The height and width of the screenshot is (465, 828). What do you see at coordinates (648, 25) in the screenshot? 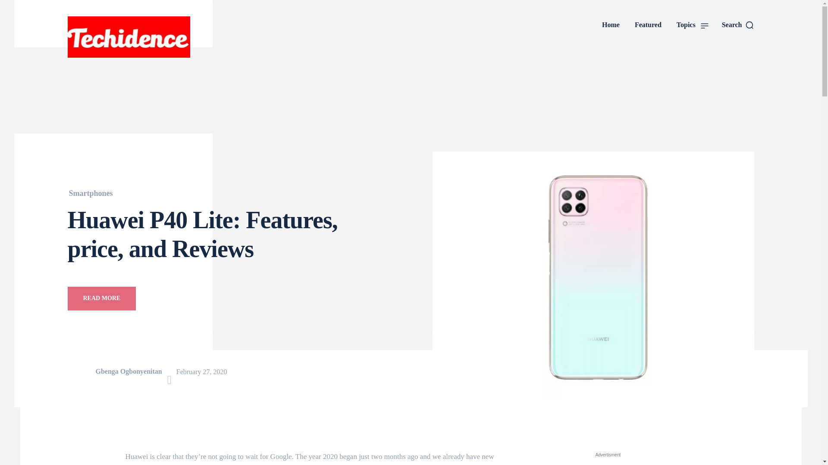
I see `Featured` at bounding box center [648, 25].